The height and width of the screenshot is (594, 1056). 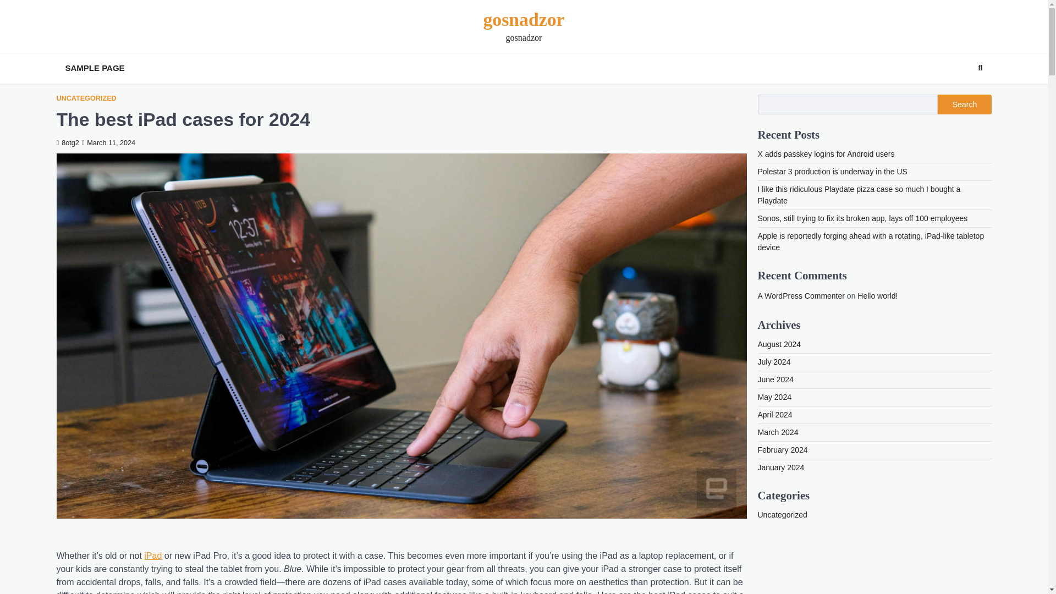 I want to click on gosnadzor, so click(x=523, y=20).